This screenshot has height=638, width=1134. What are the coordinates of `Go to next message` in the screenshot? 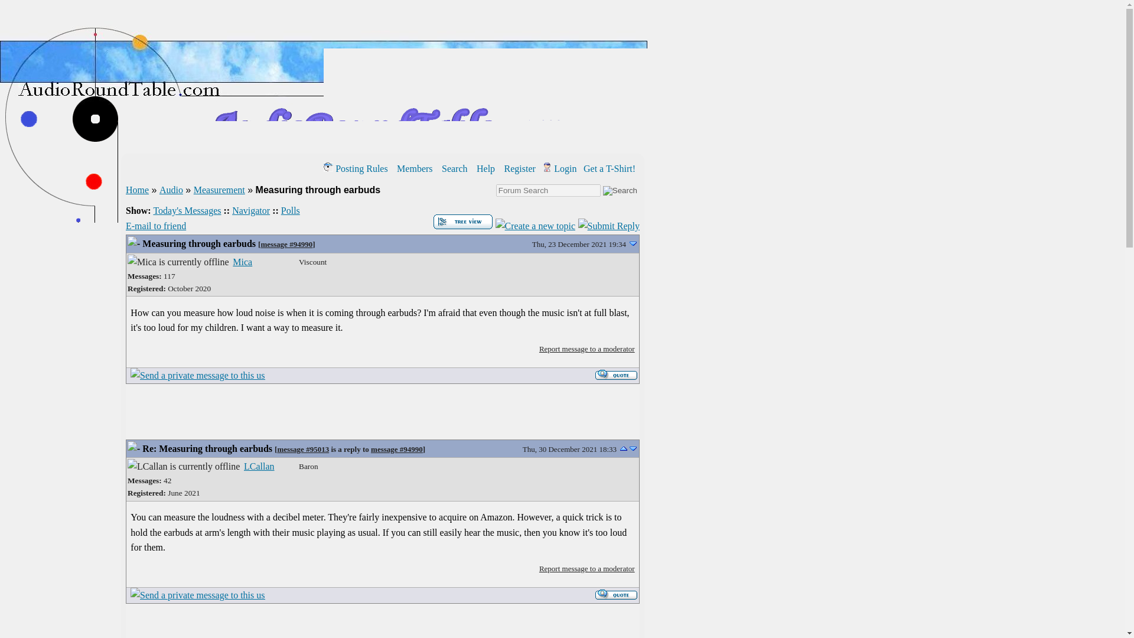 It's located at (633, 243).